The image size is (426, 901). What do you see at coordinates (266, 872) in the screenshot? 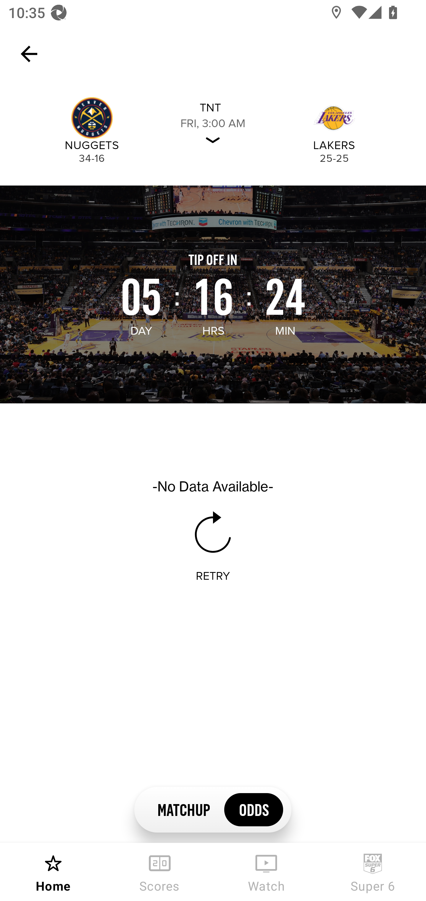
I see `Watch` at bounding box center [266, 872].